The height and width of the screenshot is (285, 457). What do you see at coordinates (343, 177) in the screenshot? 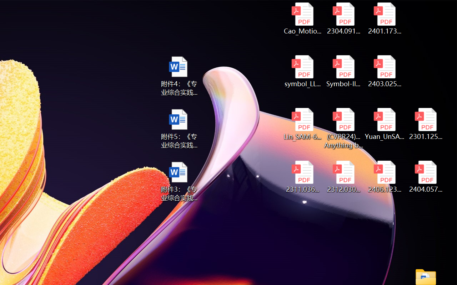
I see `2312.03032v2.pdf` at bounding box center [343, 177].